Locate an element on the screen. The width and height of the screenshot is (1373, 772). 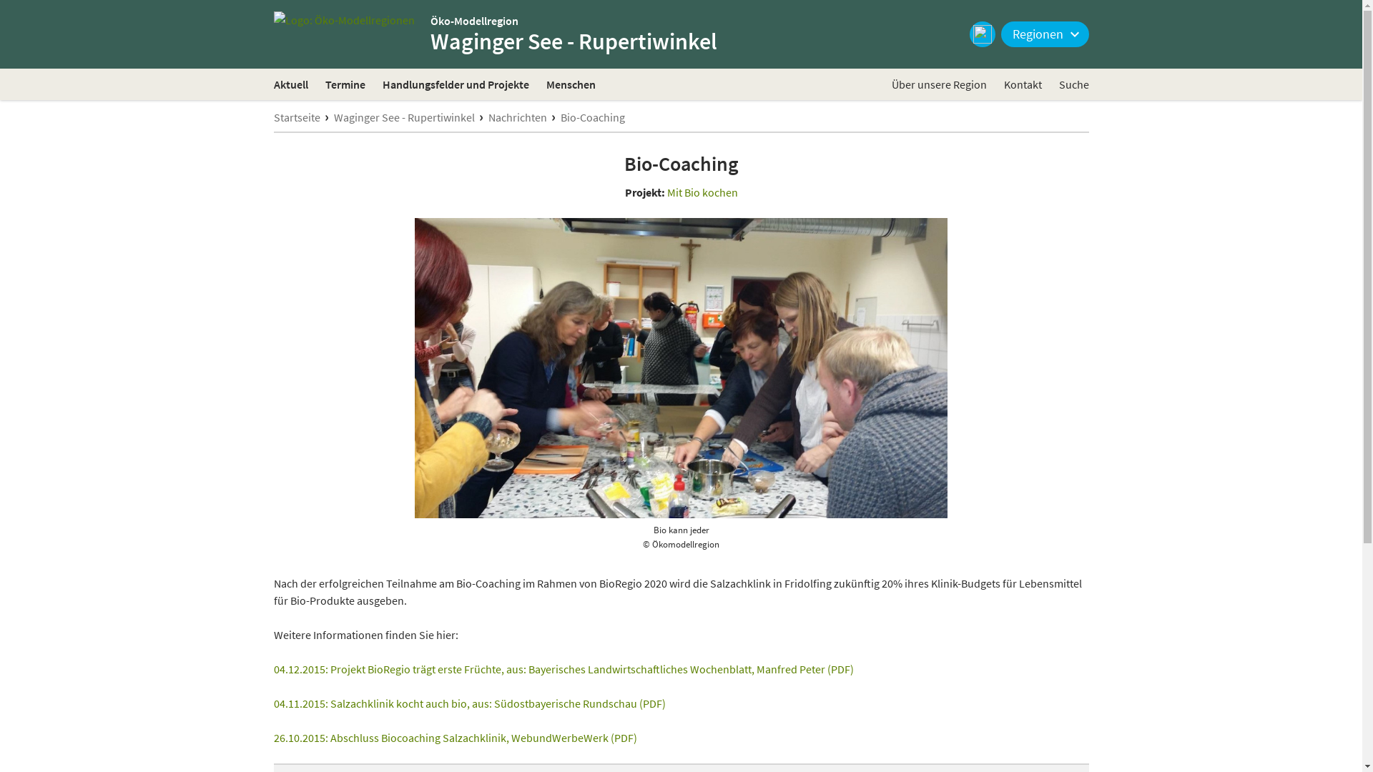
Mit Bio kochen is located at coordinates (702, 192).